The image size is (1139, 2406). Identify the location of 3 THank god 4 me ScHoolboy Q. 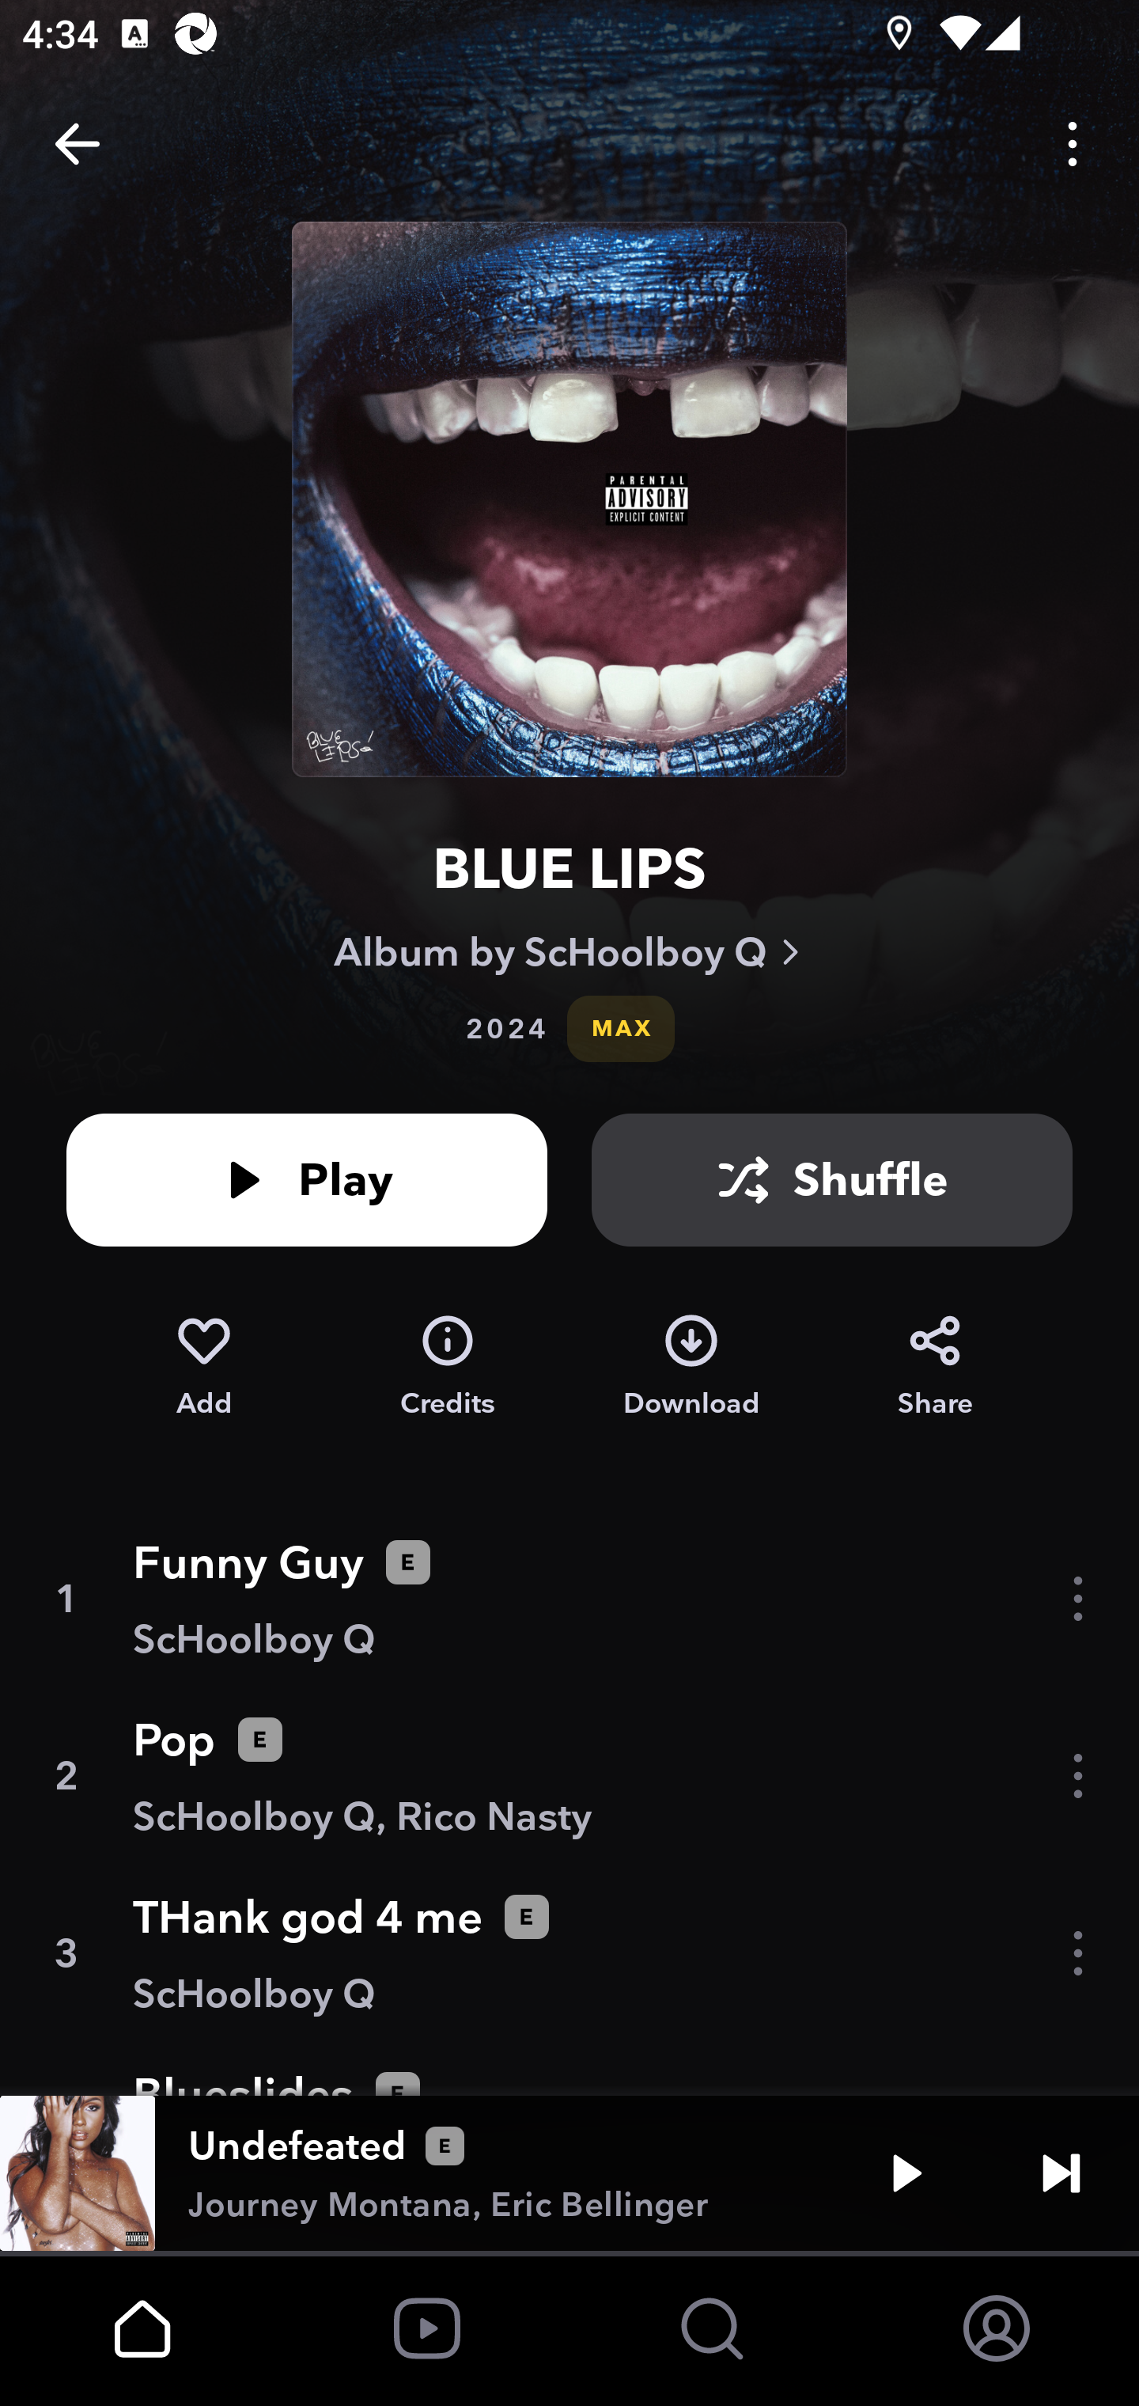
(569, 1953).